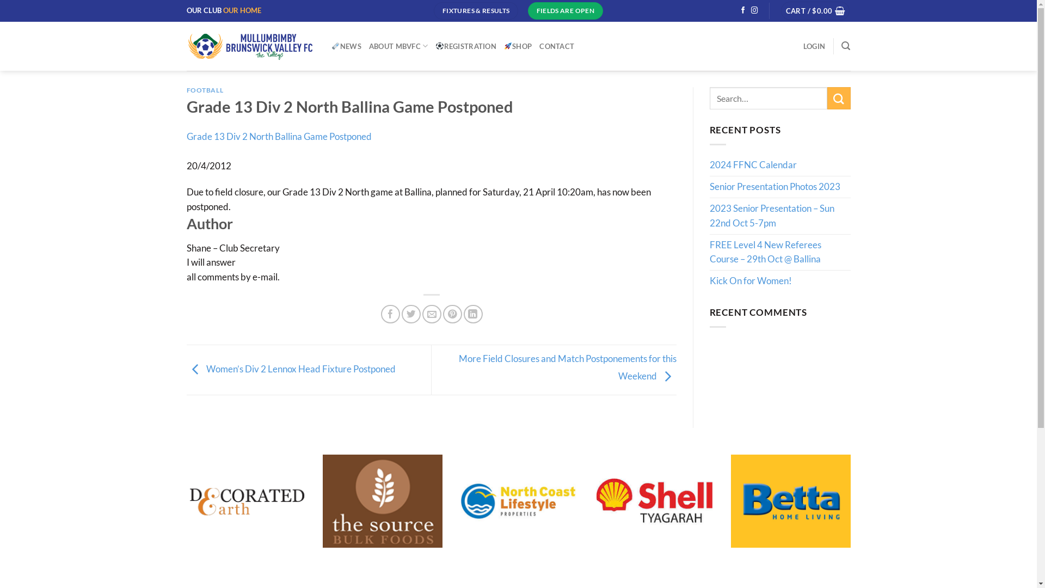 The image size is (1045, 588). What do you see at coordinates (775, 187) in the screenshot?
I see `Senior Presentation Photos 2023` at bounding box center [775, 187].